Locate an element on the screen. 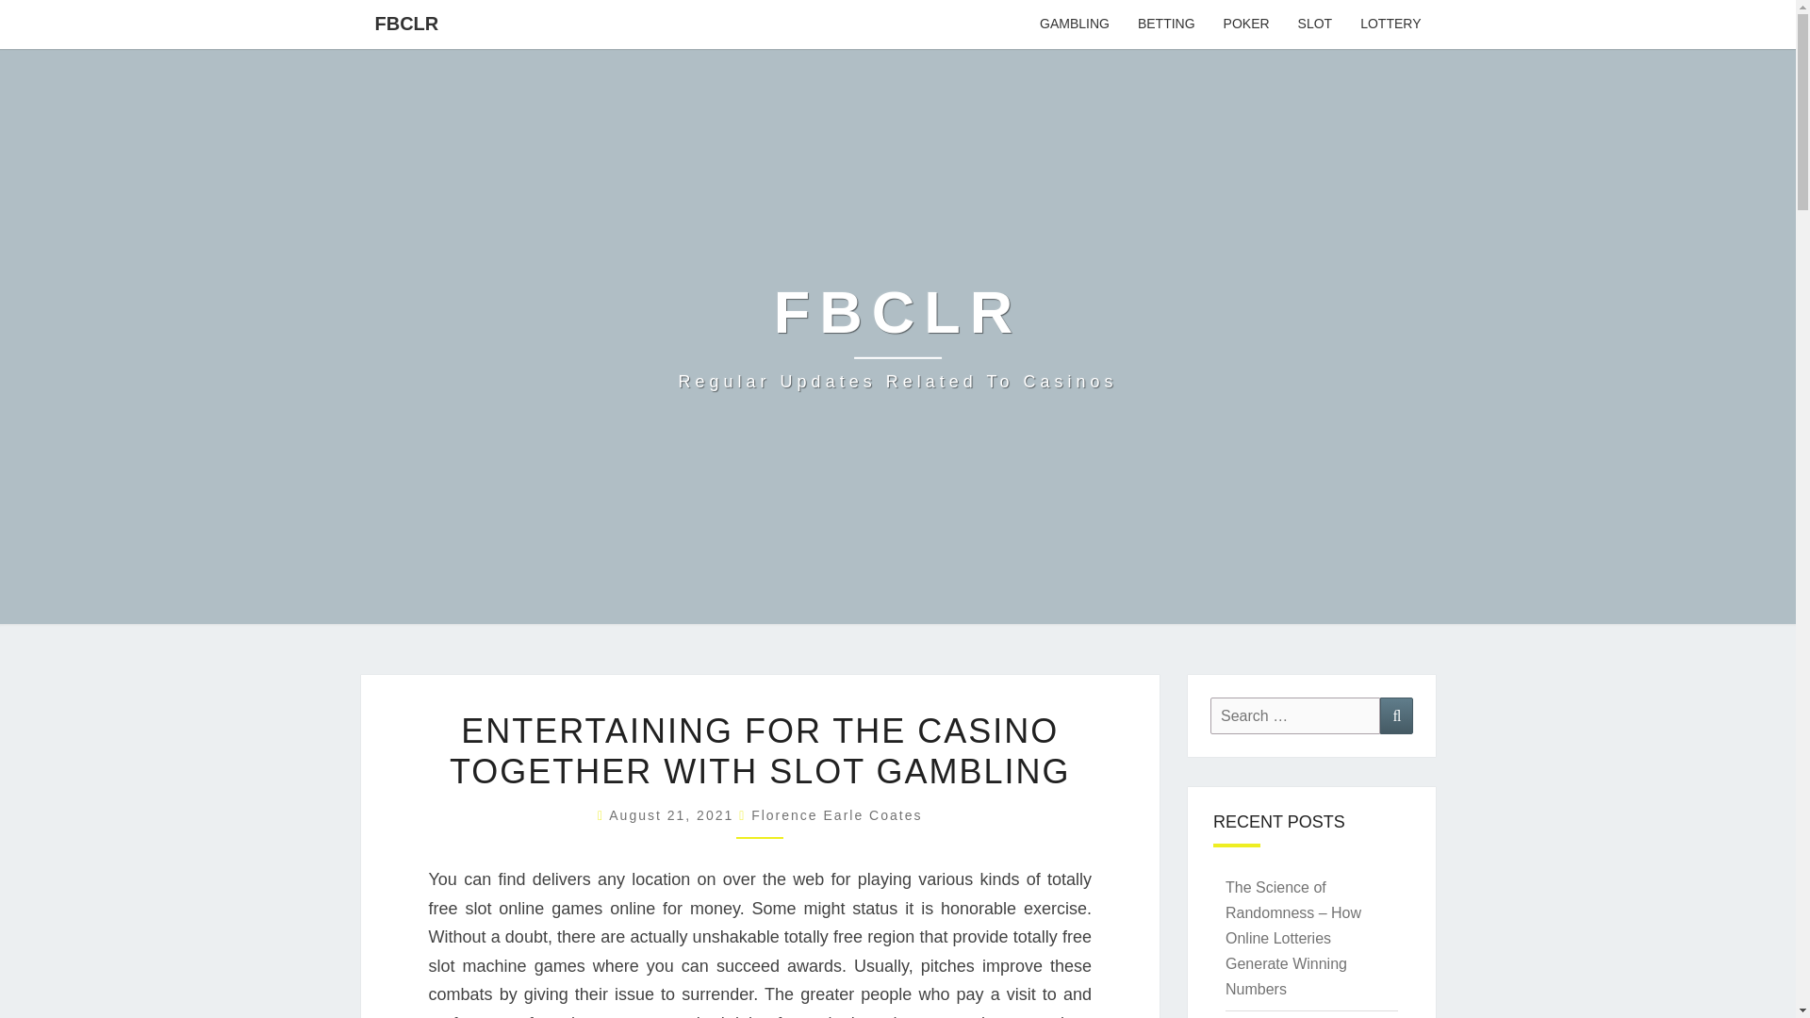 This screenshot has width=1810, height=1018. LOTTERY is located at coordinates (1390, 25).